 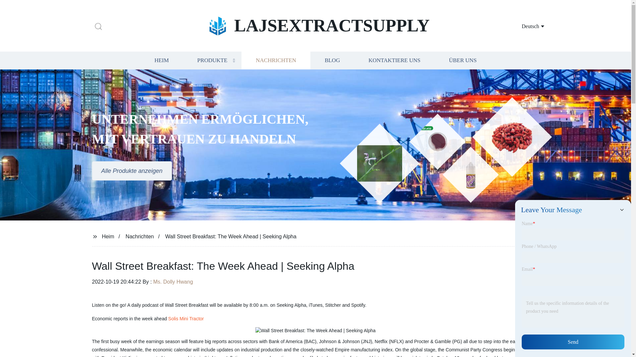 I want to click on BLOG, so click(x=332, y=60).